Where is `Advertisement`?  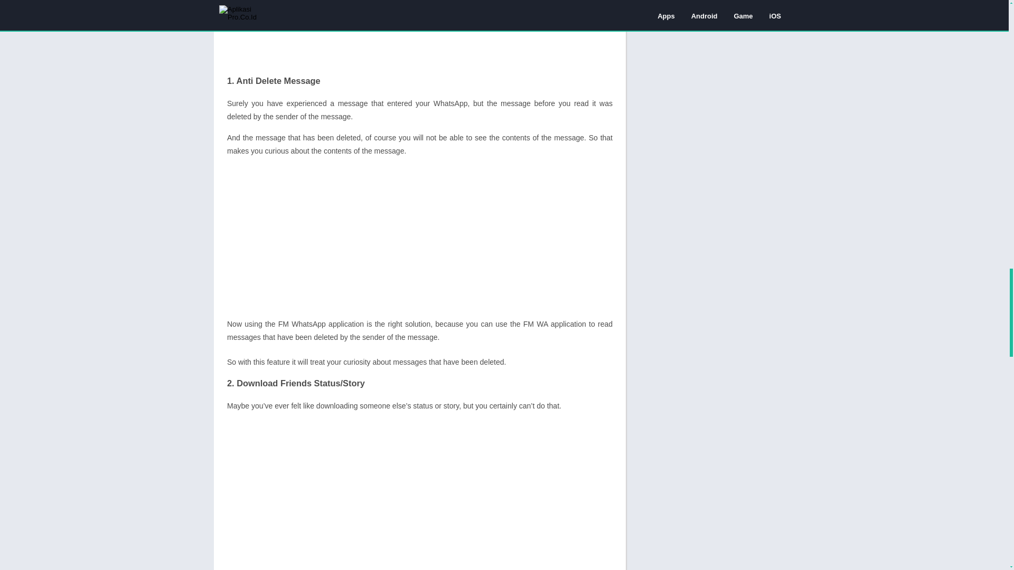
Advertisement is located at coordinates (419, 494).